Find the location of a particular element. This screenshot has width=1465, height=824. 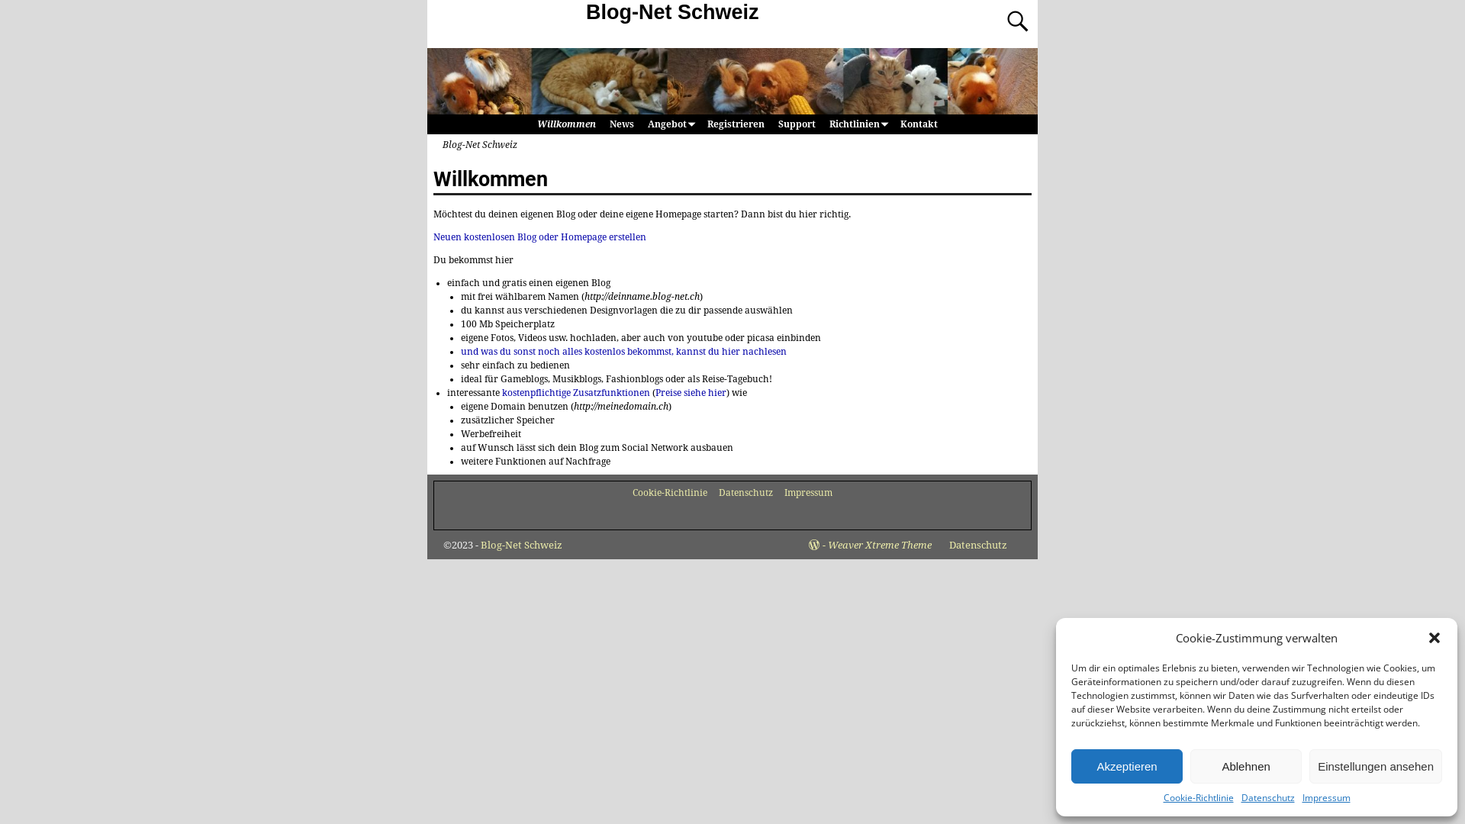

Datenschutz is located at coordinates (746, 493).